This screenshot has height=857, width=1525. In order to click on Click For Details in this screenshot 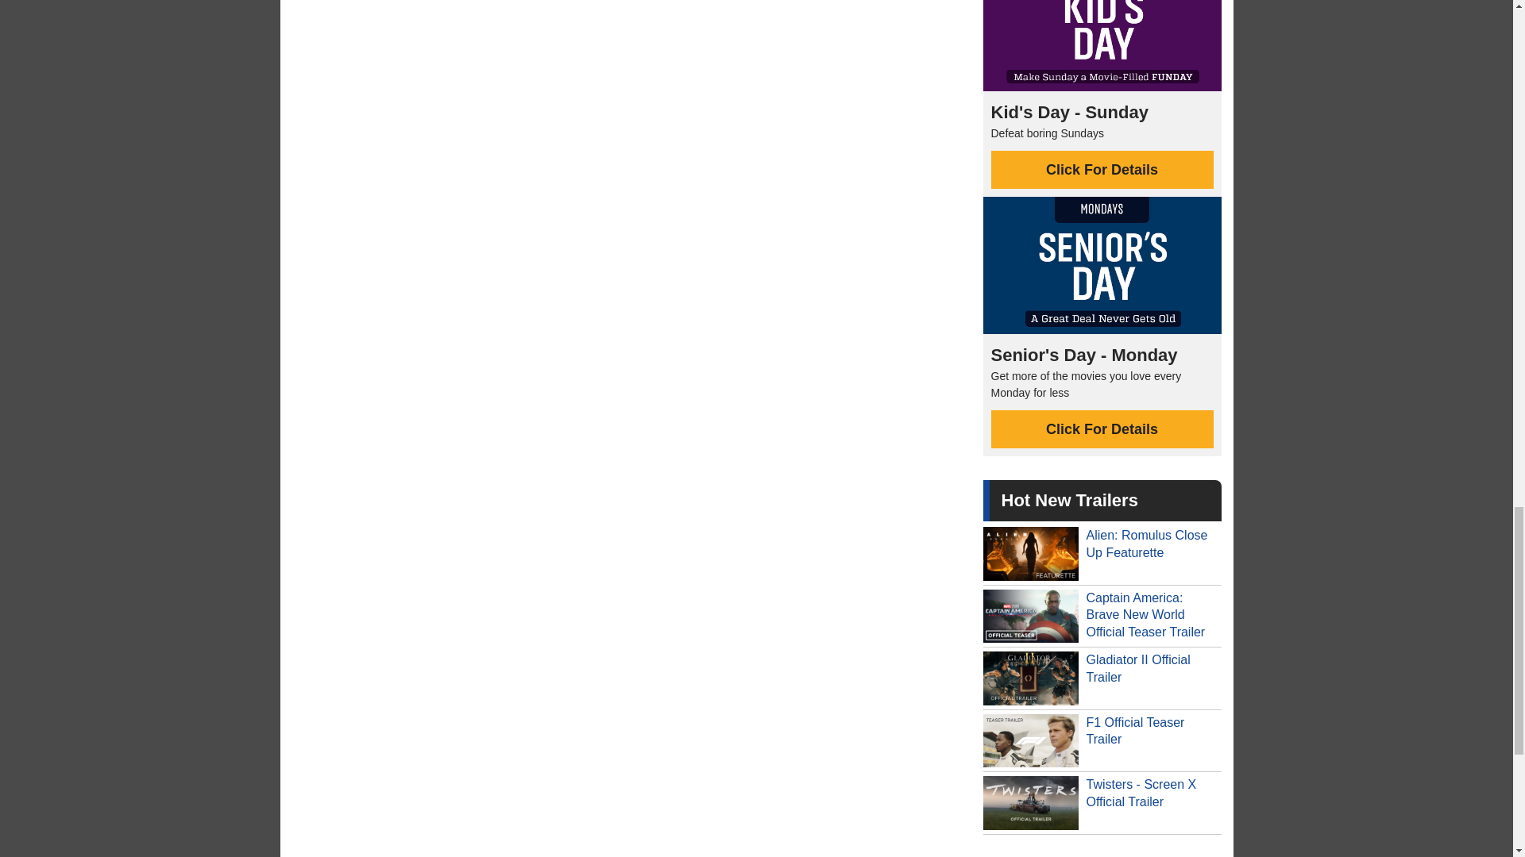, I will do `click(1102, 428)`.